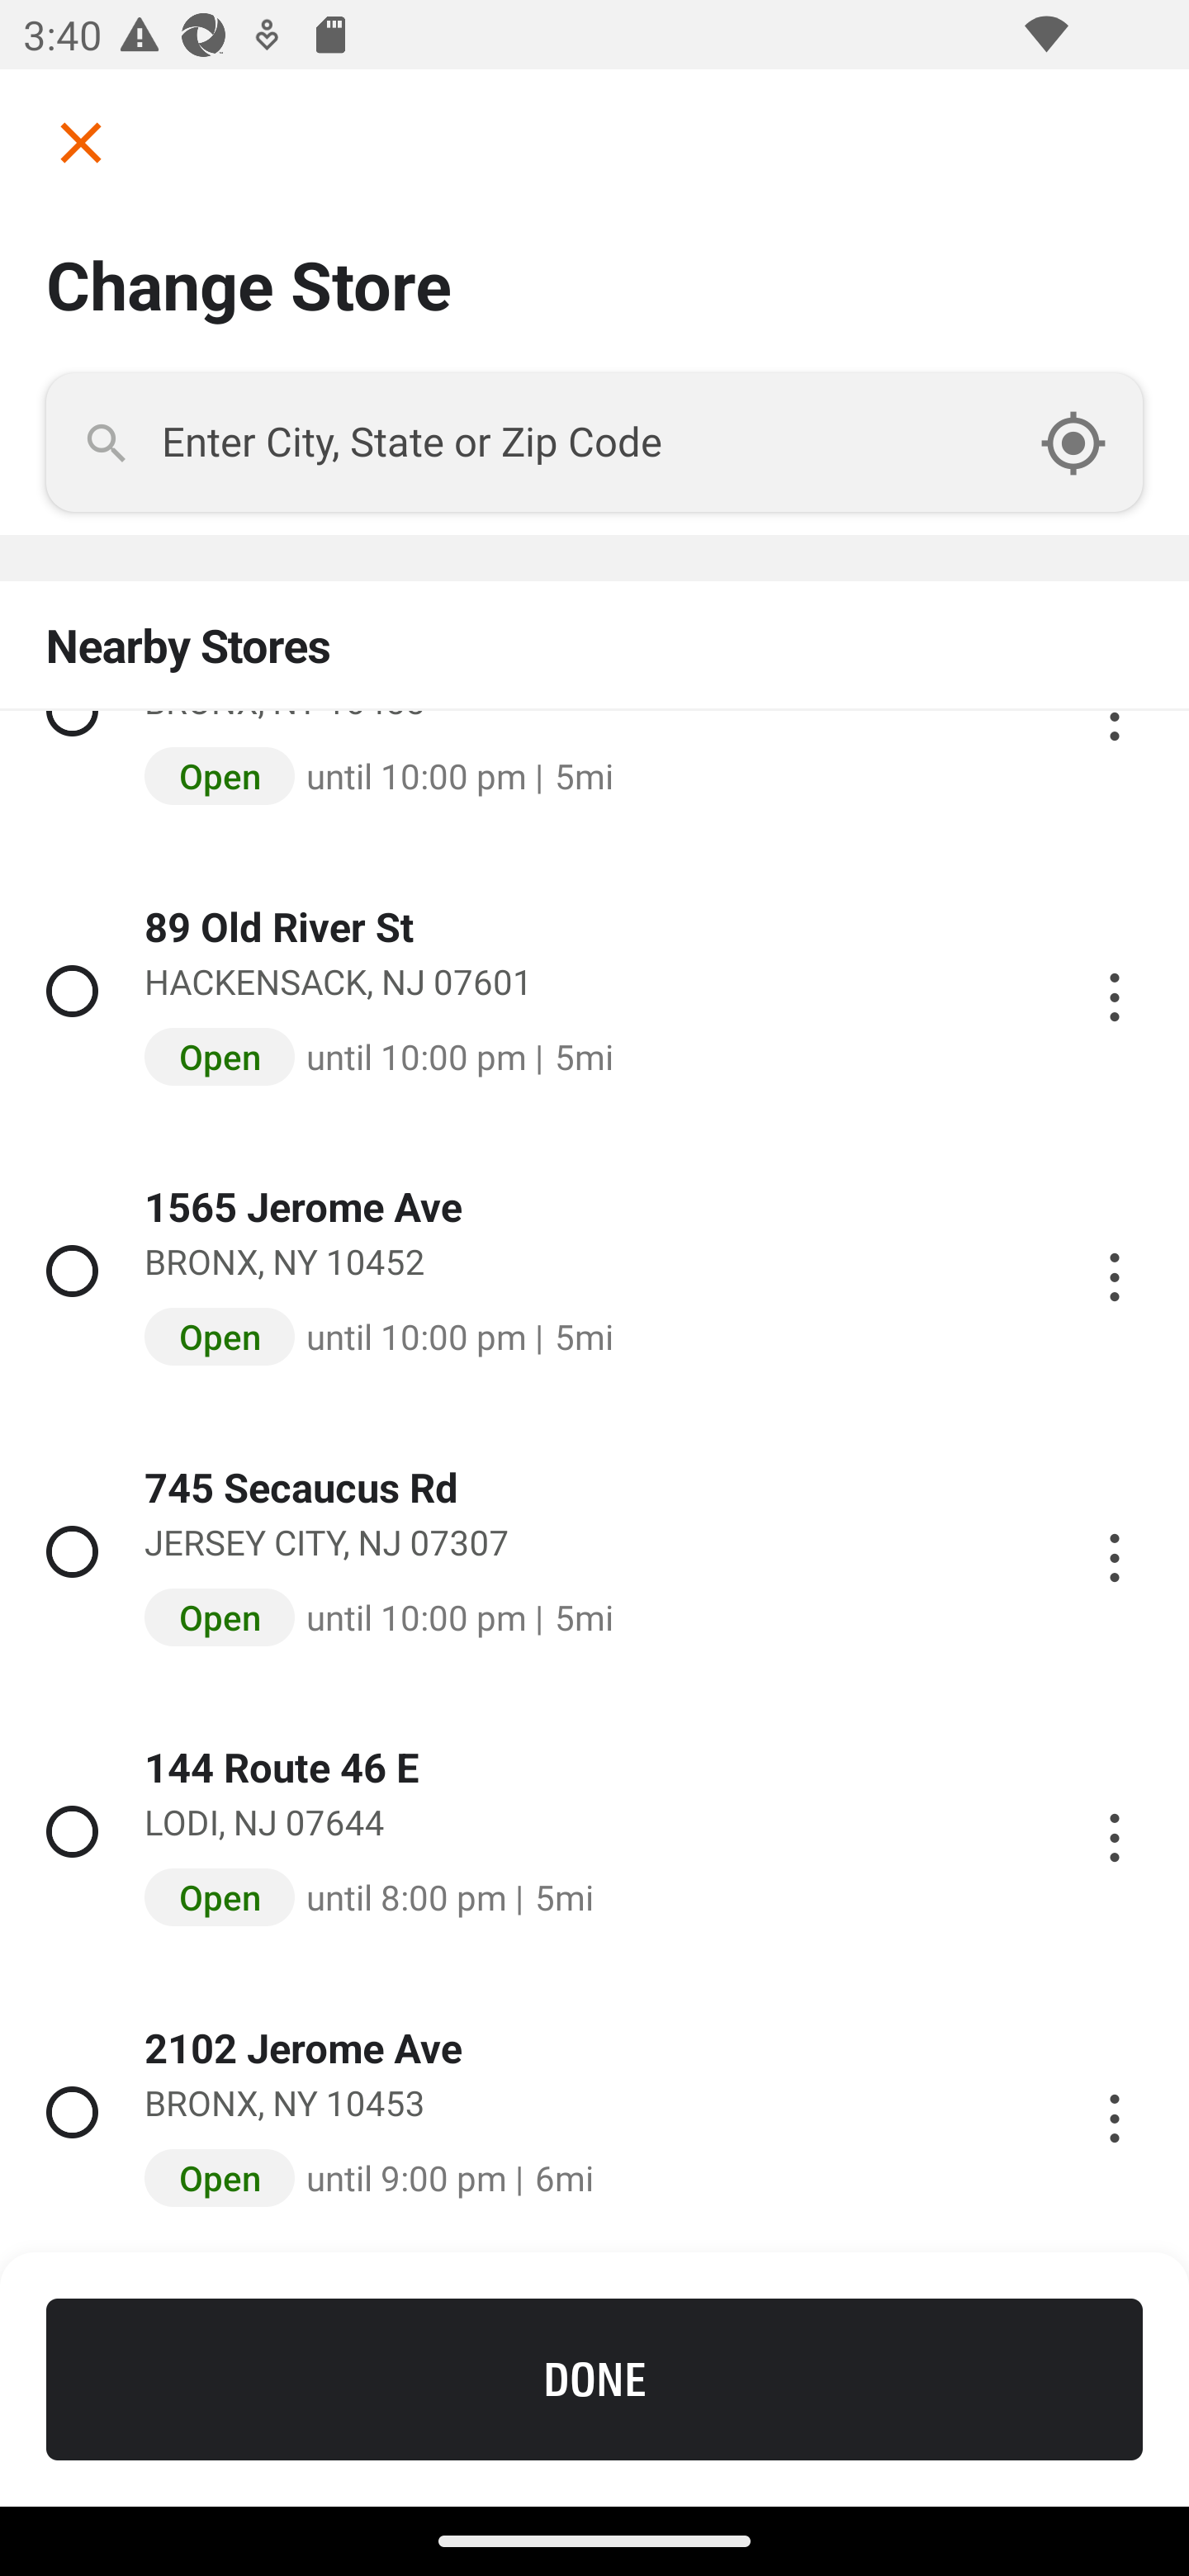  Describe the element at coordinates (69, 142) in the screenshot. I see `close-button ` at that location.